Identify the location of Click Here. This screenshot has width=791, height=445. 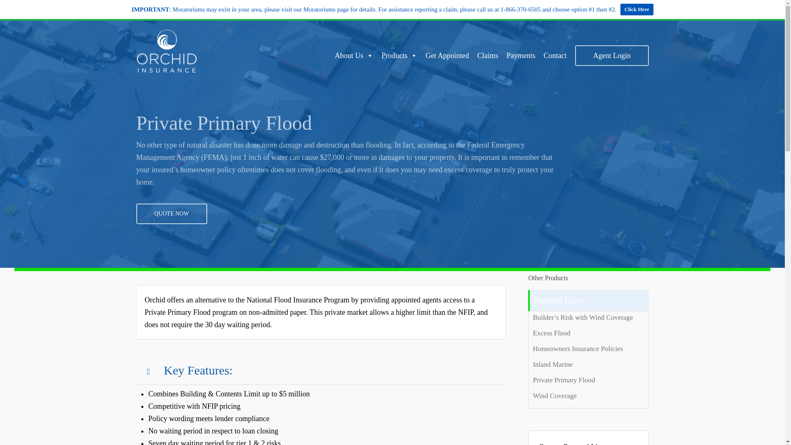
(637, 9).